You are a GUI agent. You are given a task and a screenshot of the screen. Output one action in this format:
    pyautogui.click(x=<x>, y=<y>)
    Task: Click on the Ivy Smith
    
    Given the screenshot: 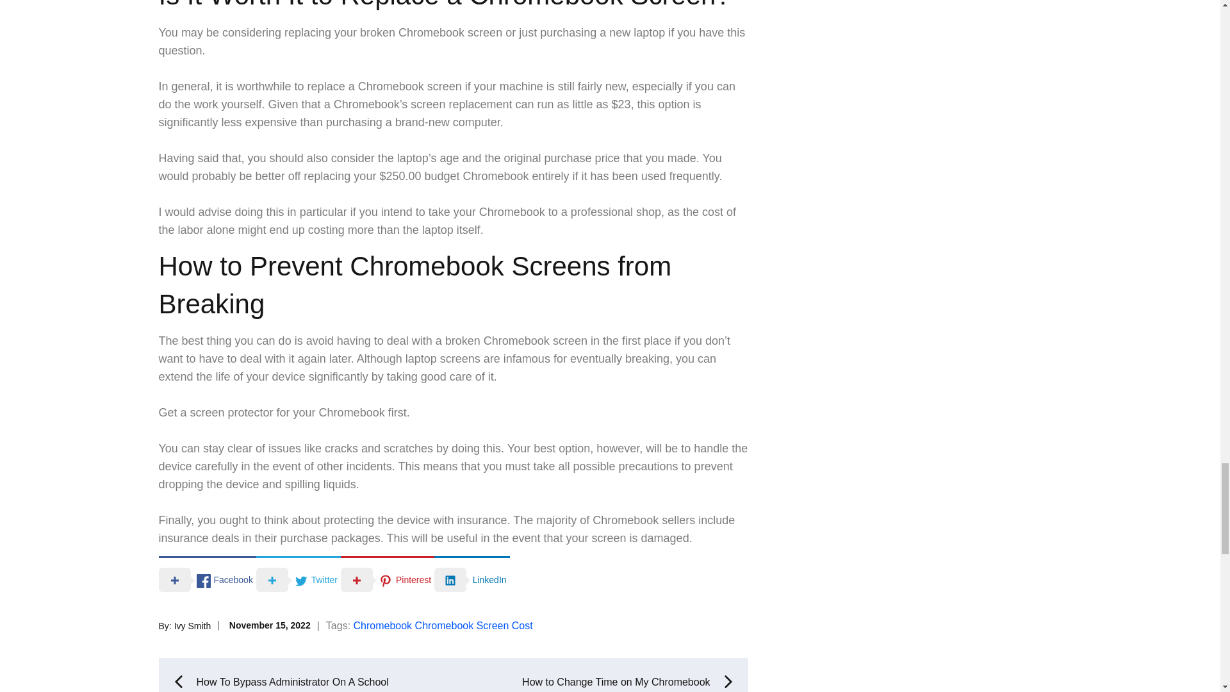 What is the action you would take?
    pyautogui.click(x=193, y=625)
    